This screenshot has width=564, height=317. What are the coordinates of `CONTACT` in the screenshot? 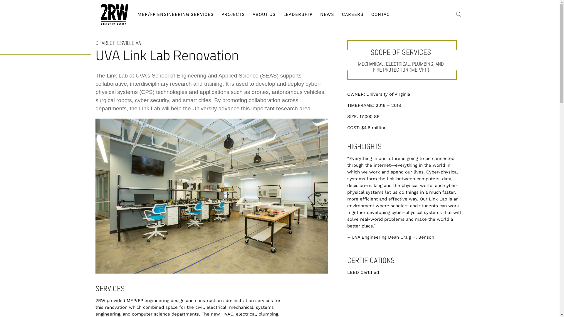 It's located at (382, 14).